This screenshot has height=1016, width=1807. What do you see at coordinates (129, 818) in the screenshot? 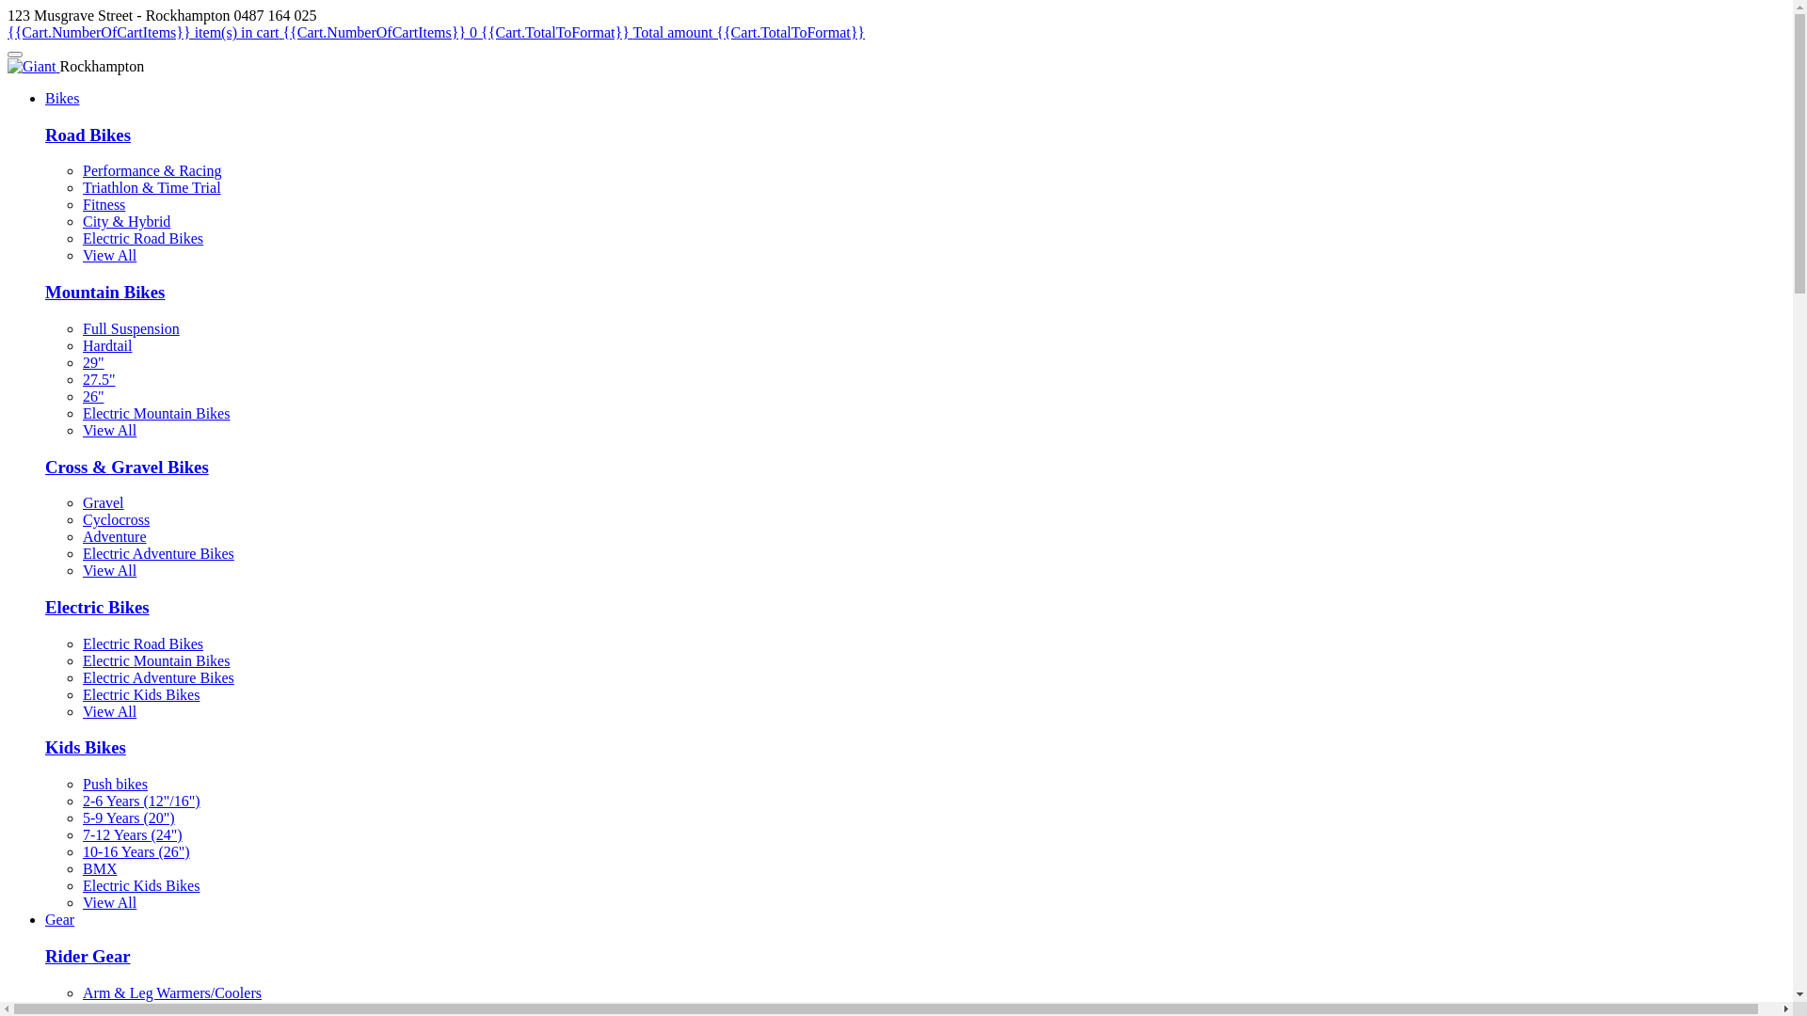
I see `5-9 Years (20")` at bounding box center [129, 818].